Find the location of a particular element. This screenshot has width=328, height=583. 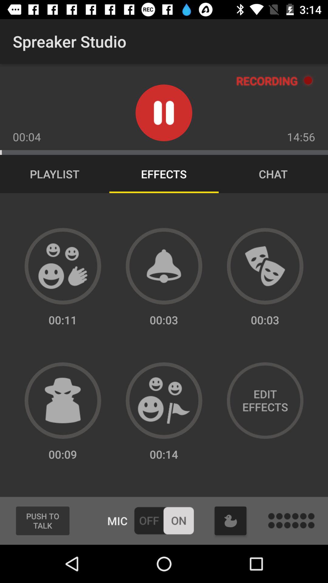

okat happy adventure effects is located at coordinates (164, 401).